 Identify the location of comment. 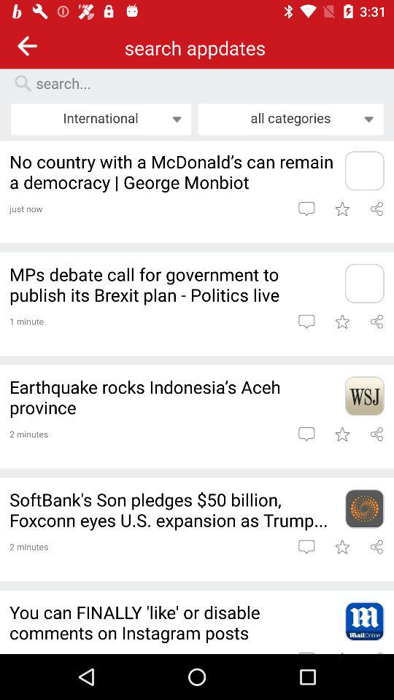
(306, 547).